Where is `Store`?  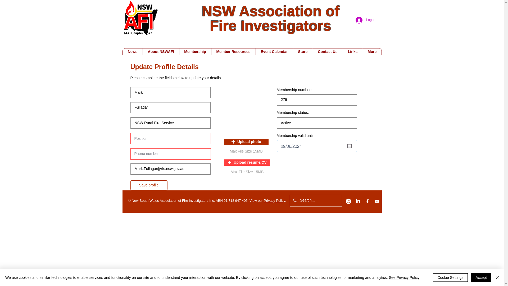
Store is located at coordinates (303, 52).